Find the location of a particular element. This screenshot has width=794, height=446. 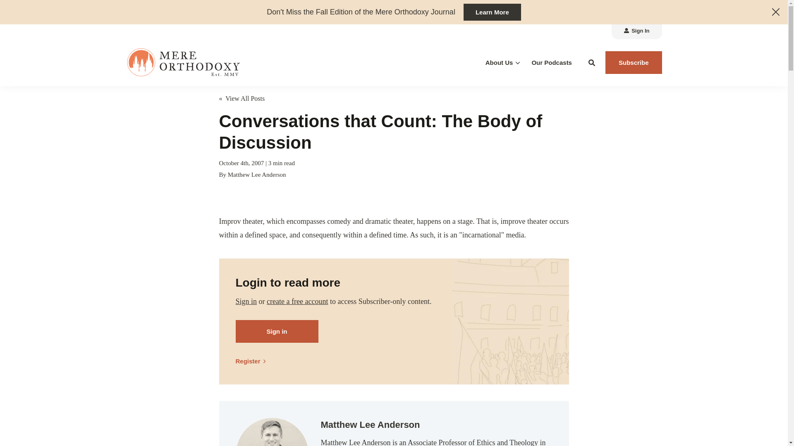

Sign in is located at coordinates (246, 301).